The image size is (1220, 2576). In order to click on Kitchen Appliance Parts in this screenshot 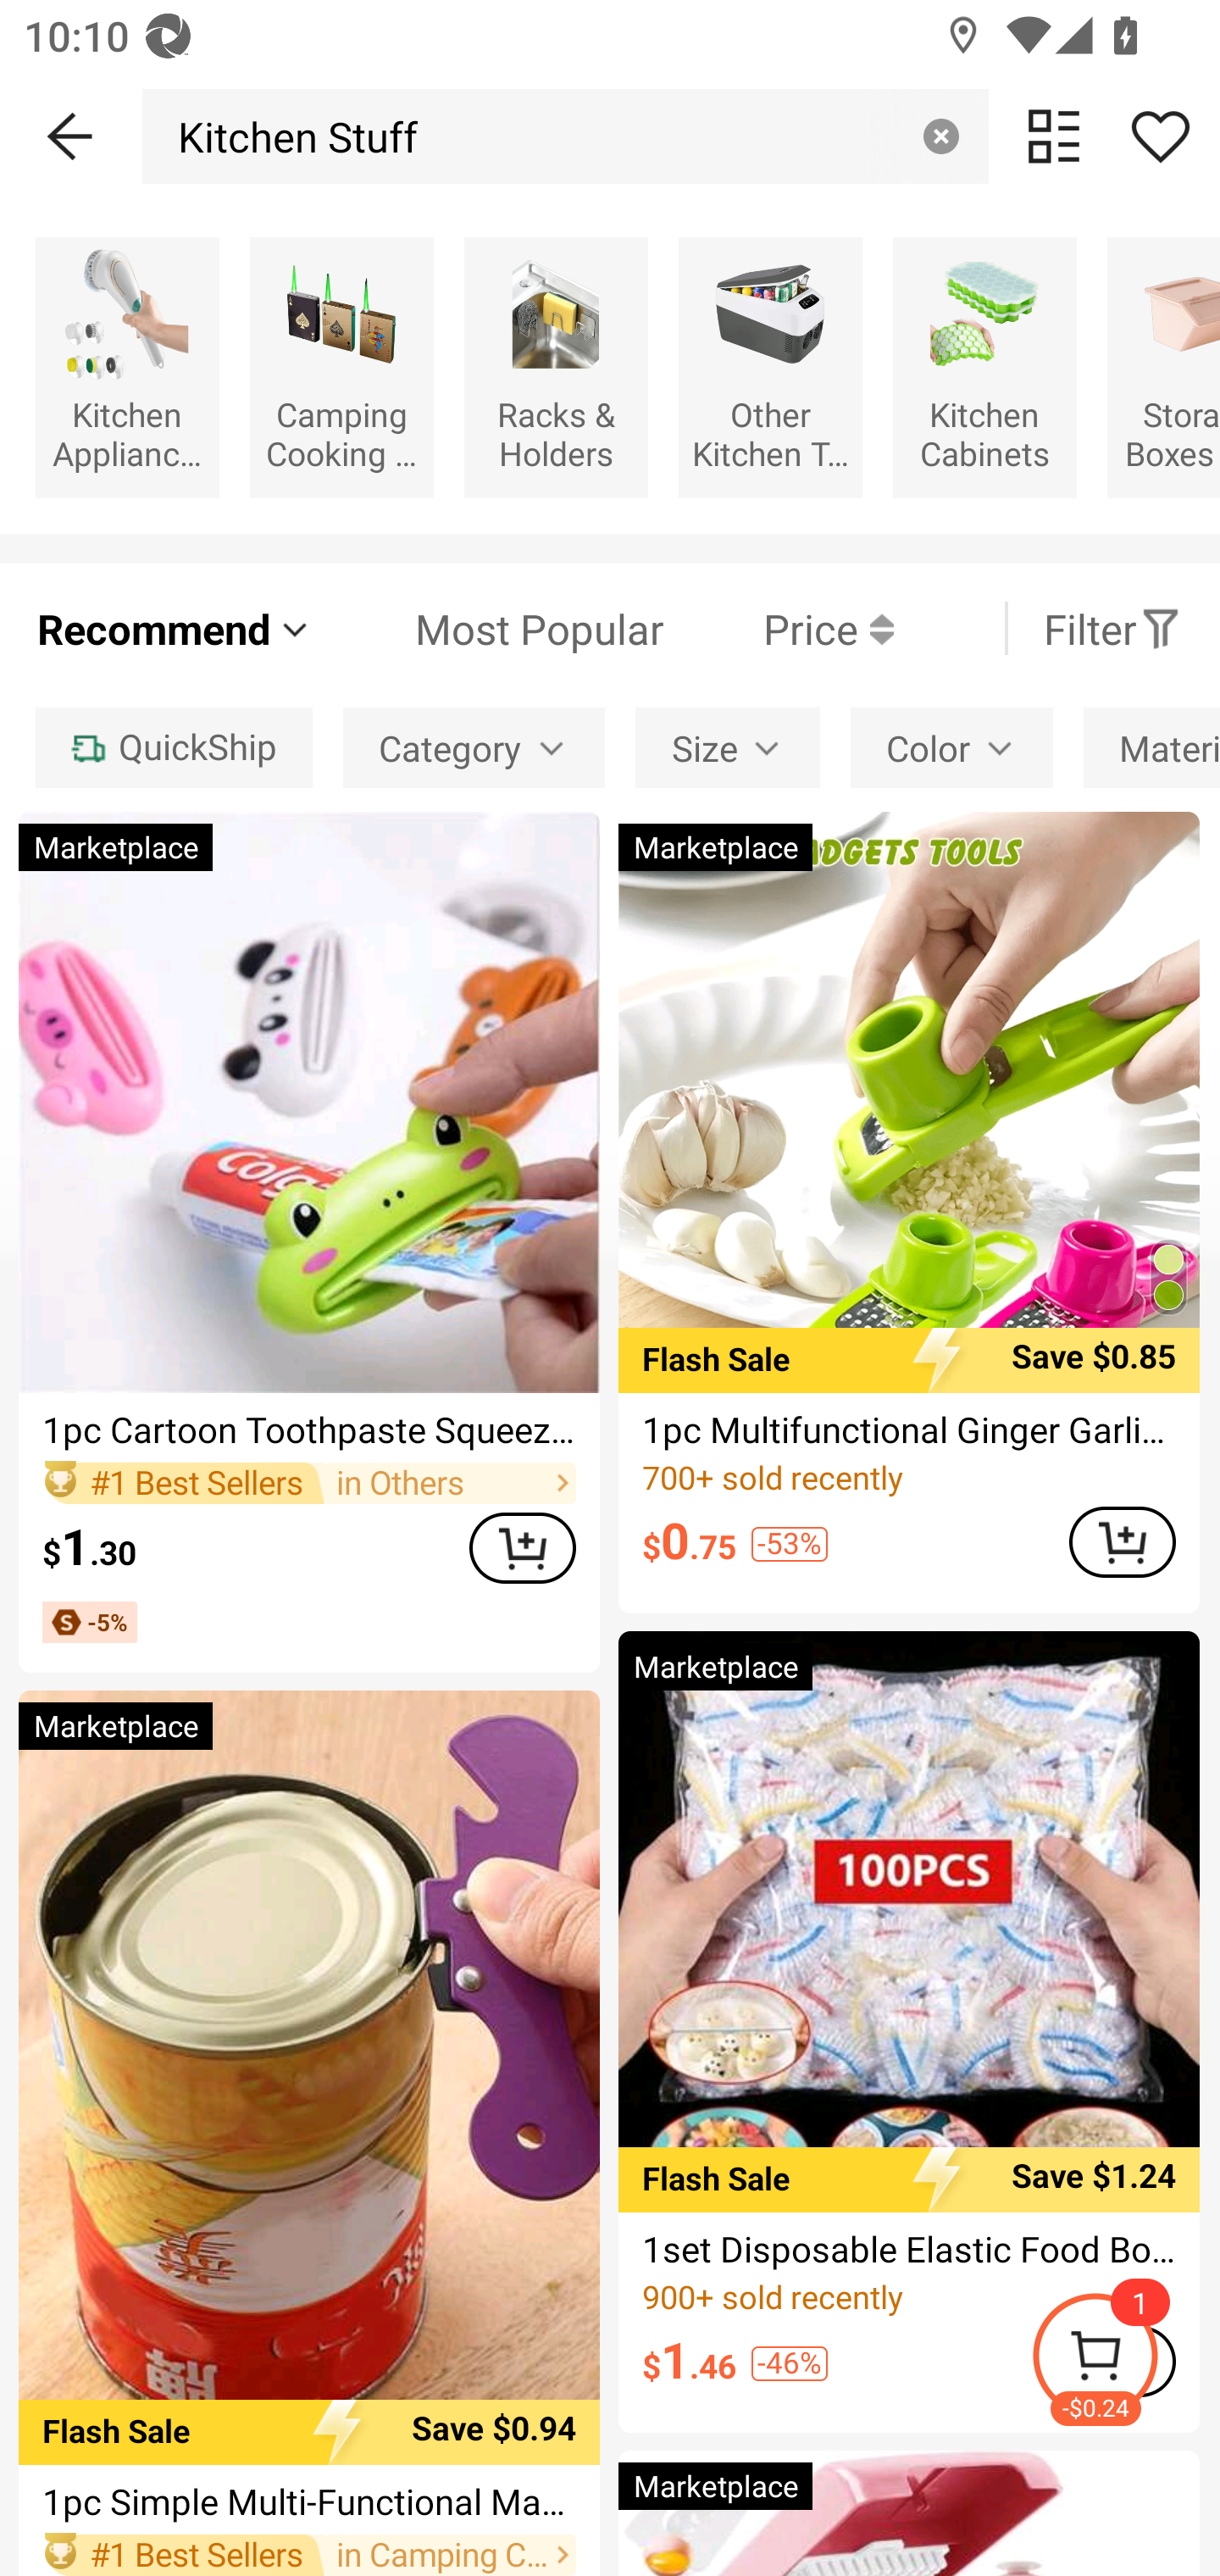, I will do `click(127, 366)`.